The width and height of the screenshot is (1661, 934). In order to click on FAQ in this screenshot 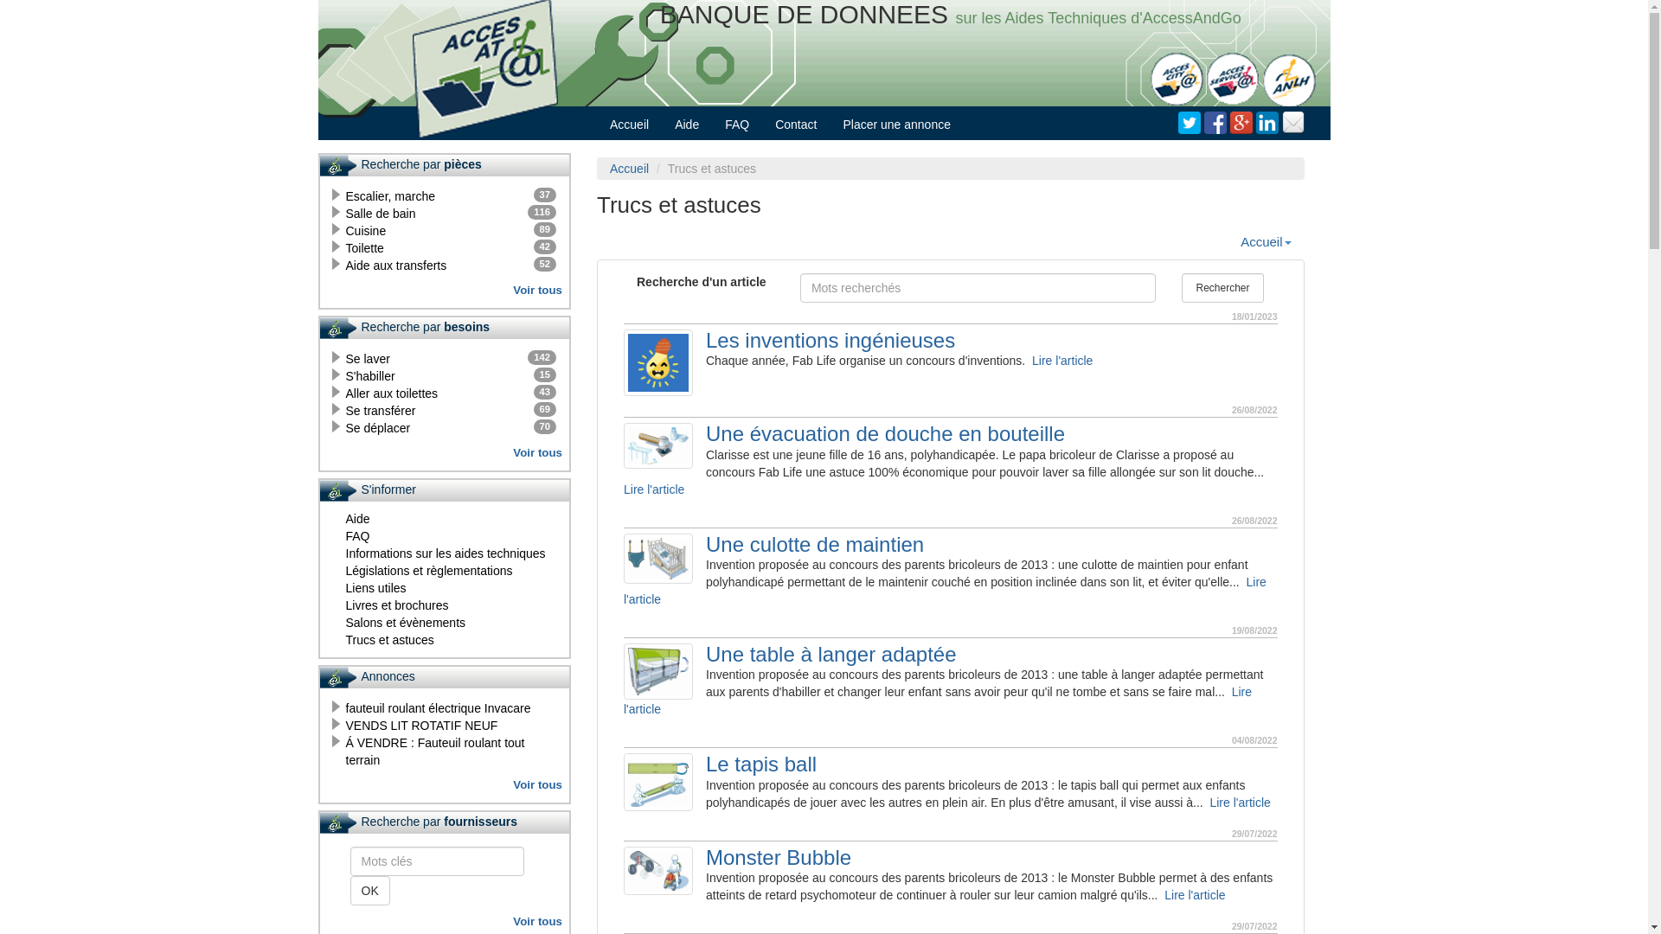, I will do `click(358, 536)`.